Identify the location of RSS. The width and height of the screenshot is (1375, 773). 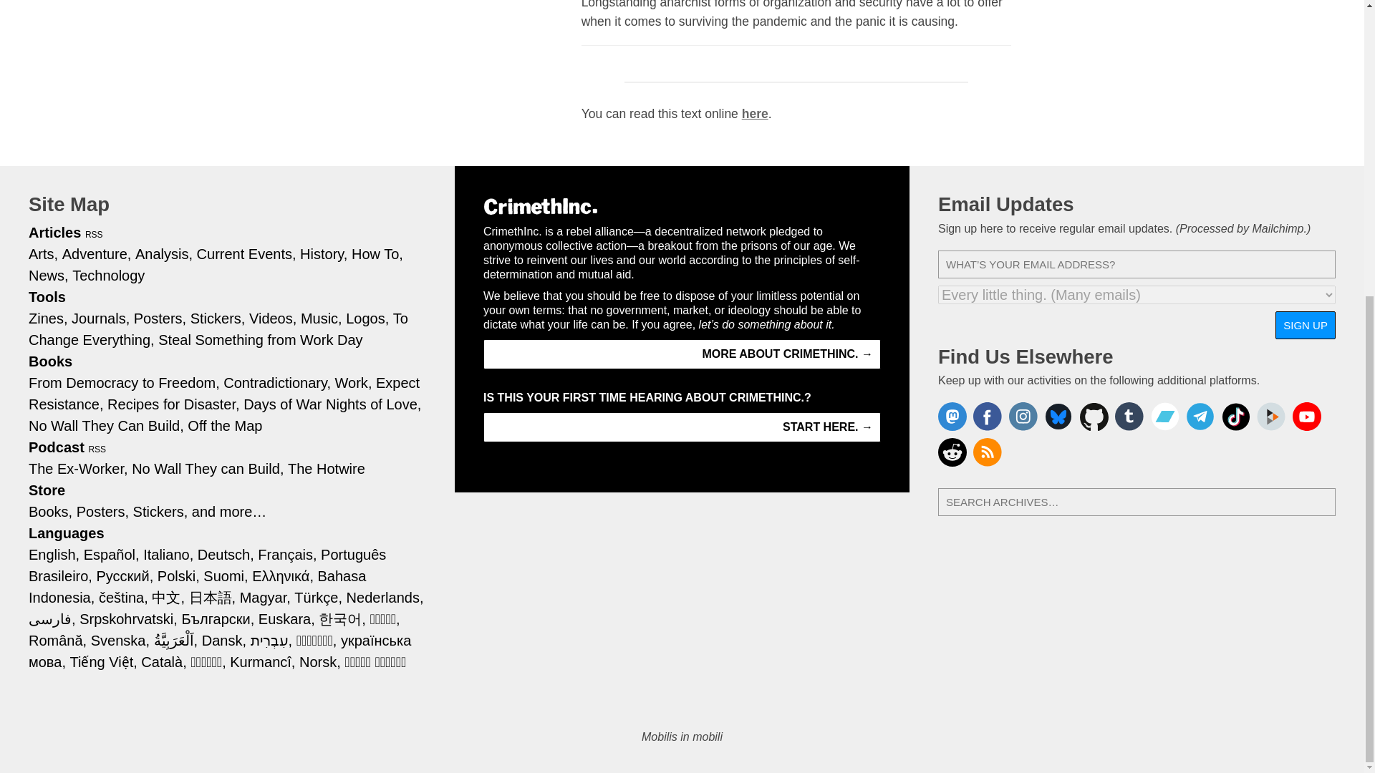
(95, 234).